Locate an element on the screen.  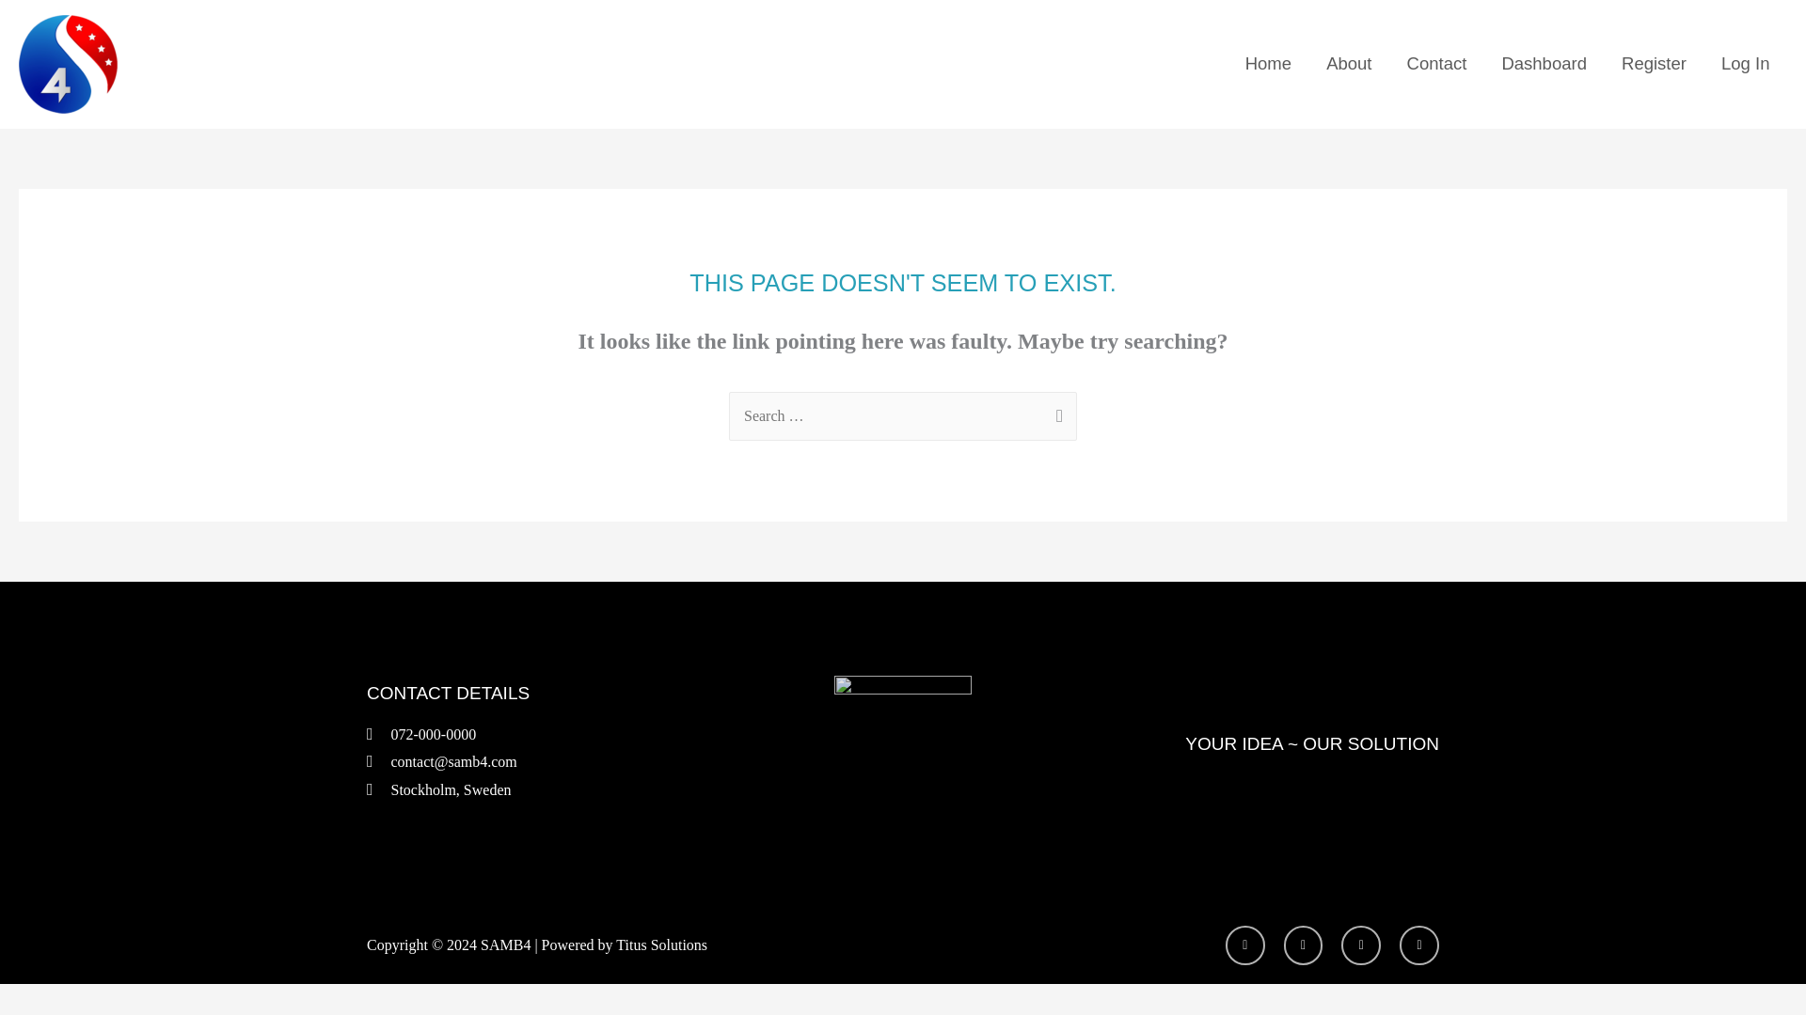
Home is located at coordinates (1268, 64).